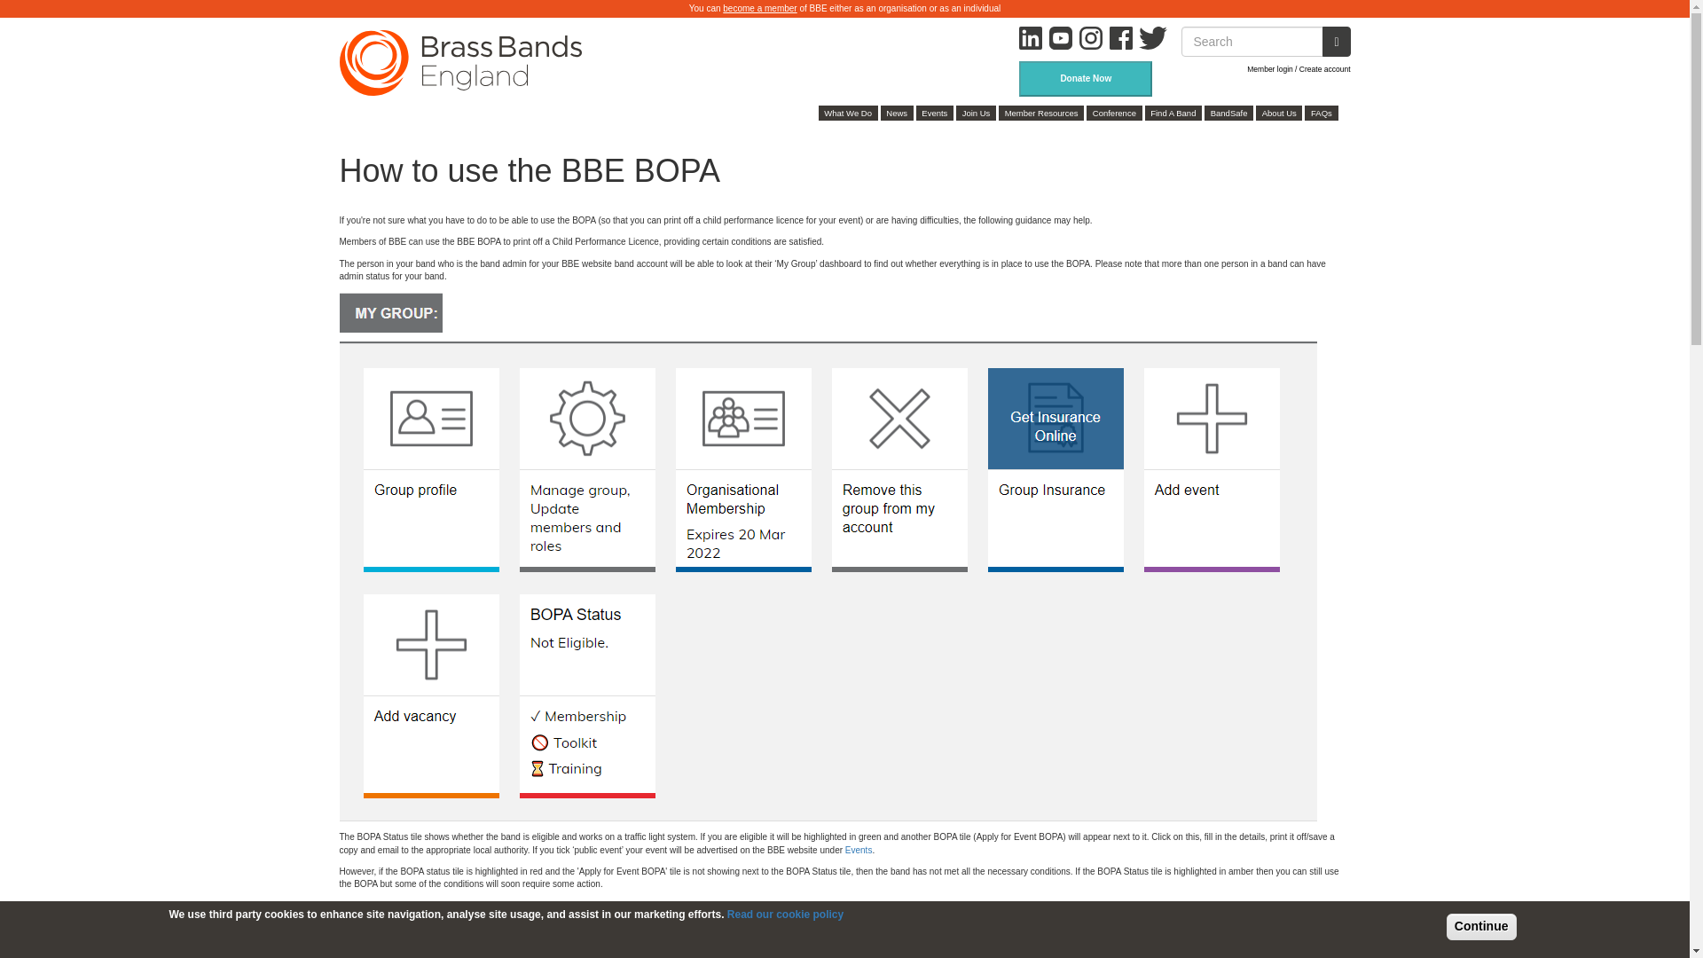 This screenshot has height=958, width=1703. I want to click on FAQs, so click(1320, 113).